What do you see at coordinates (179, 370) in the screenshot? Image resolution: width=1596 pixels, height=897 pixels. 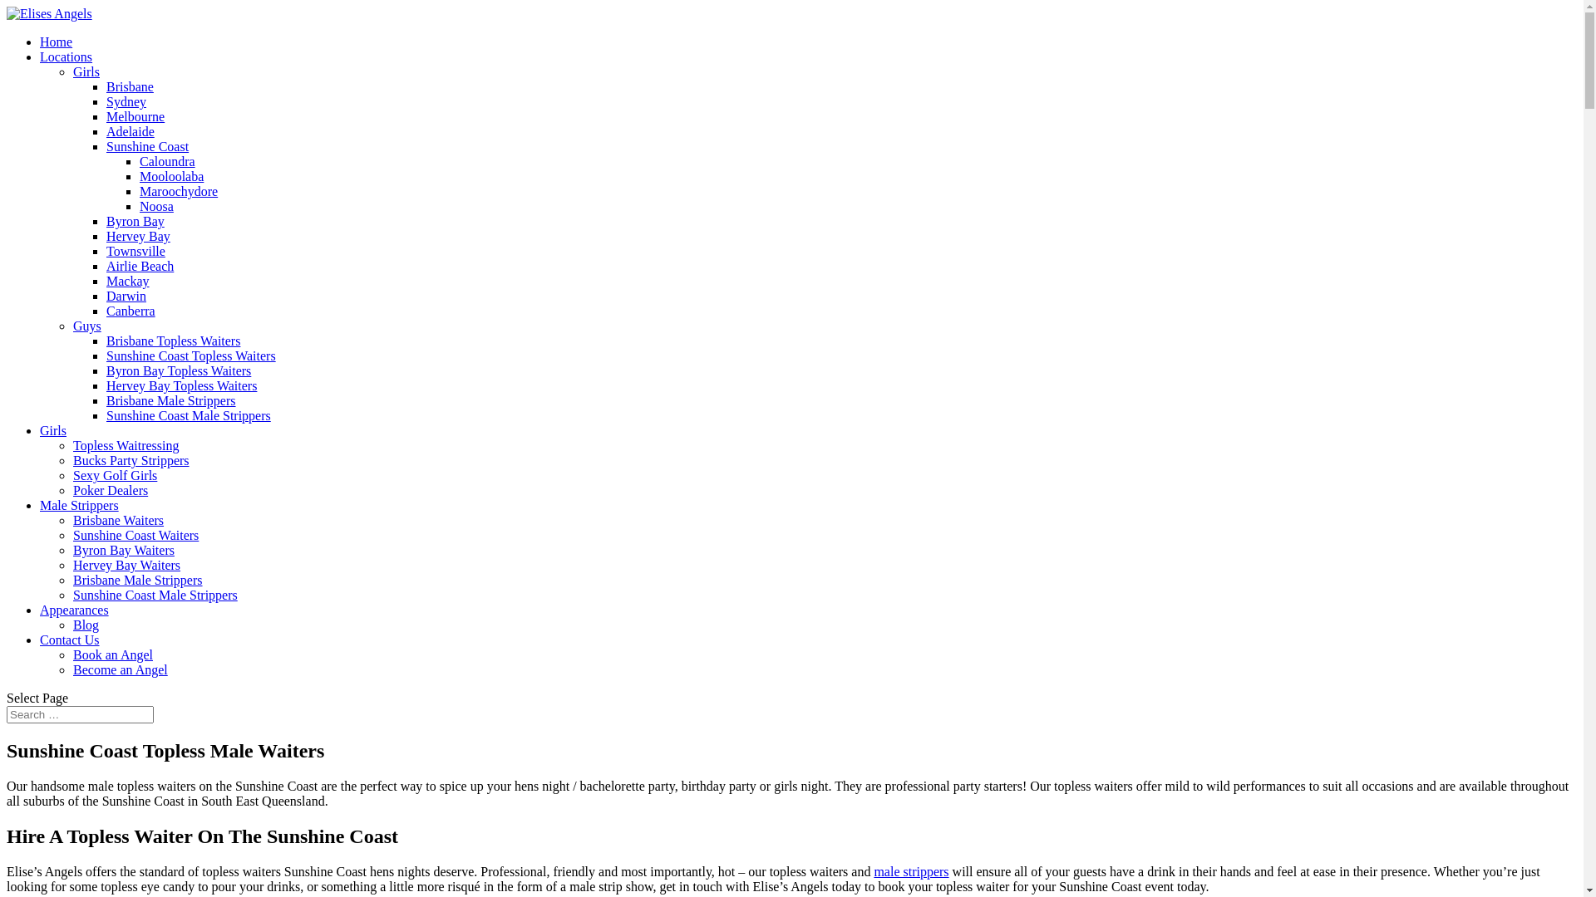 I see `Byron Bay Topless Waiters` at bounding box center [179, 370].